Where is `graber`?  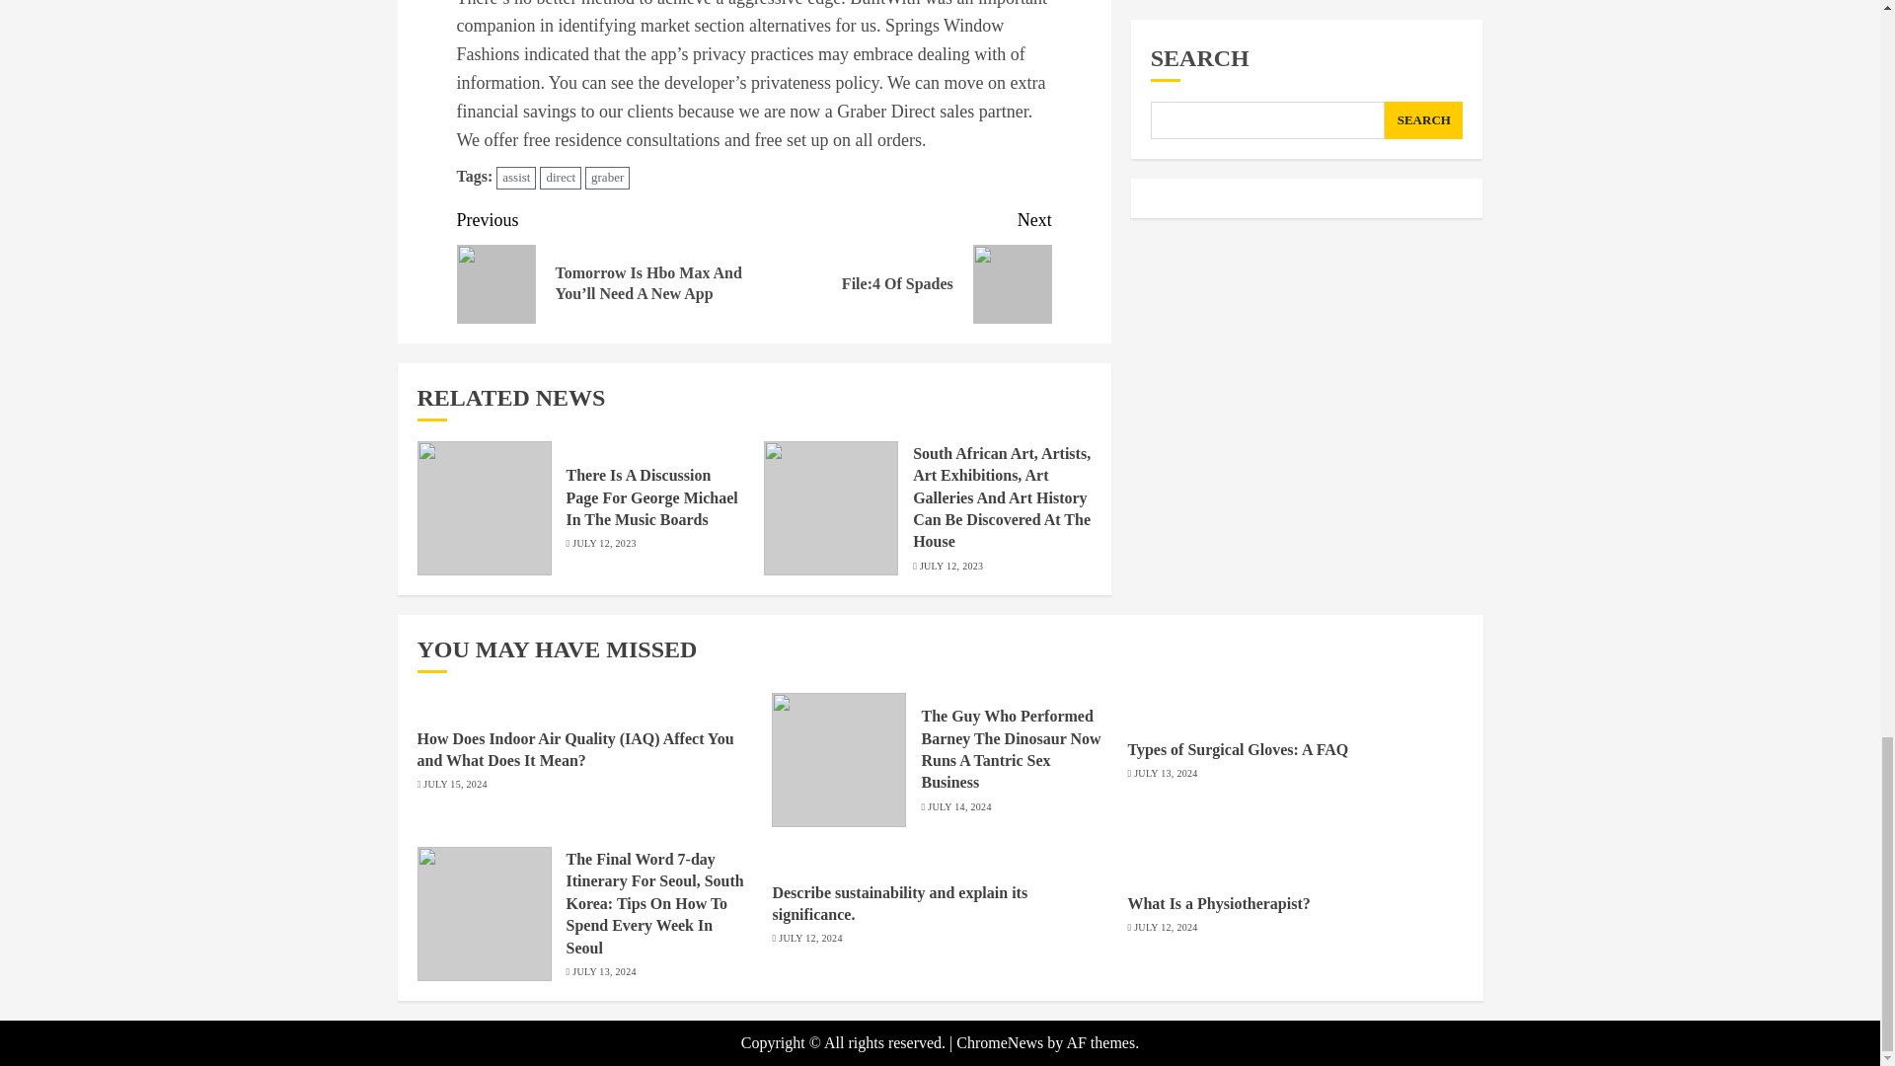 graber is located at coordinates (1165, 773).